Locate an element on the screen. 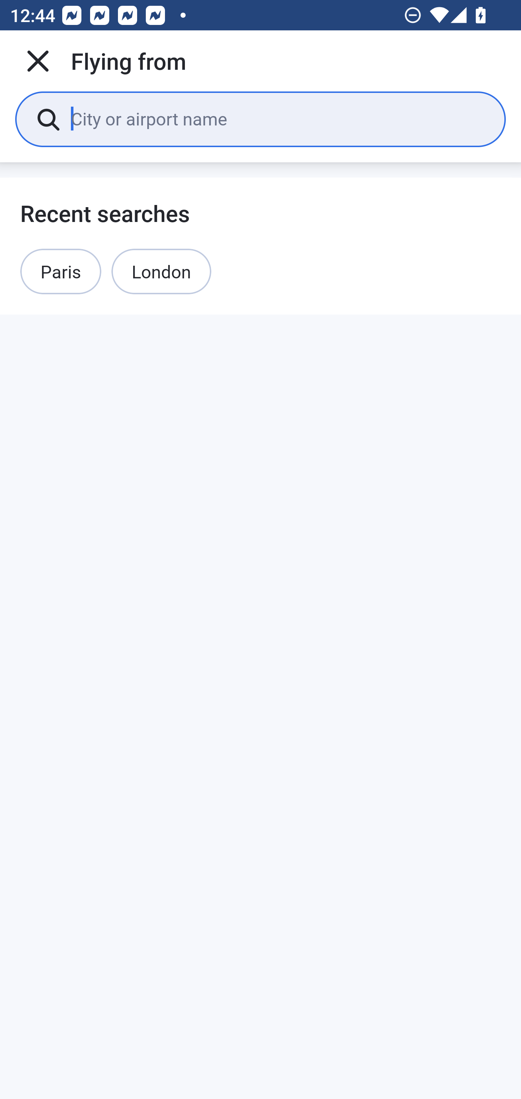  London is located at coordinates (161, 271).